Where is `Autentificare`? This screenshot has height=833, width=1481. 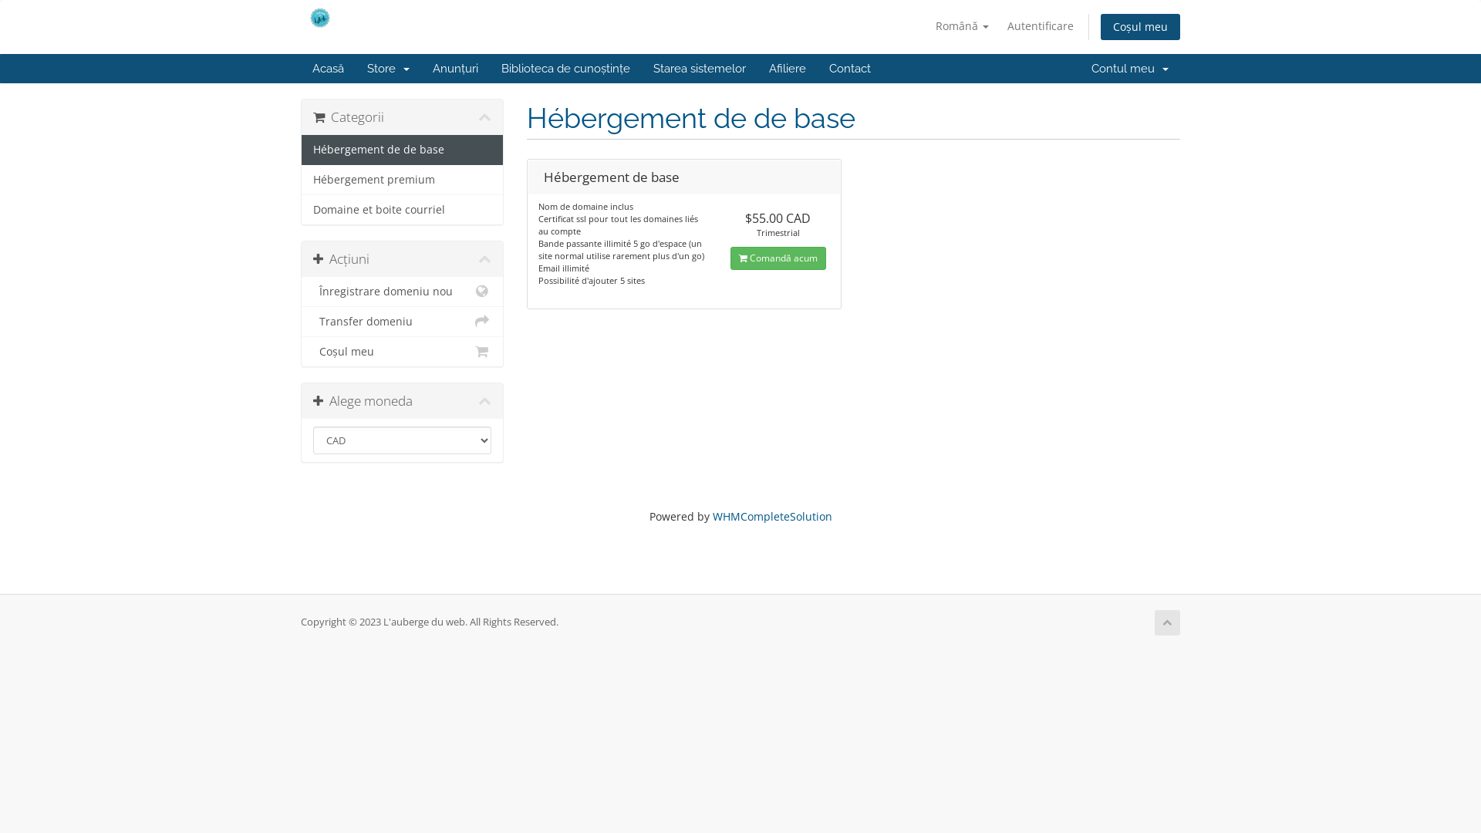
Autentificare is located at coordinates (1041, 26).